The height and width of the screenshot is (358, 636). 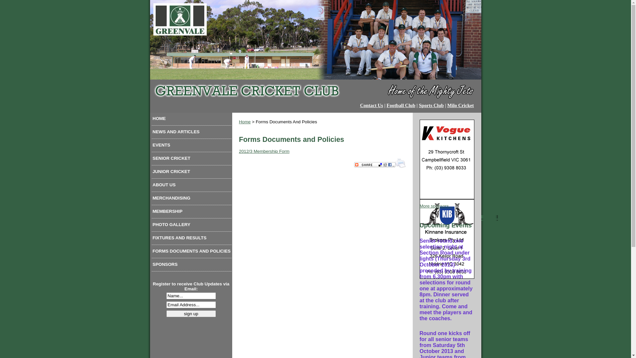 What do you see at coordinates (401, 167) in the screenshot?
I see `Print this Page` at bounding box center [401, 167].